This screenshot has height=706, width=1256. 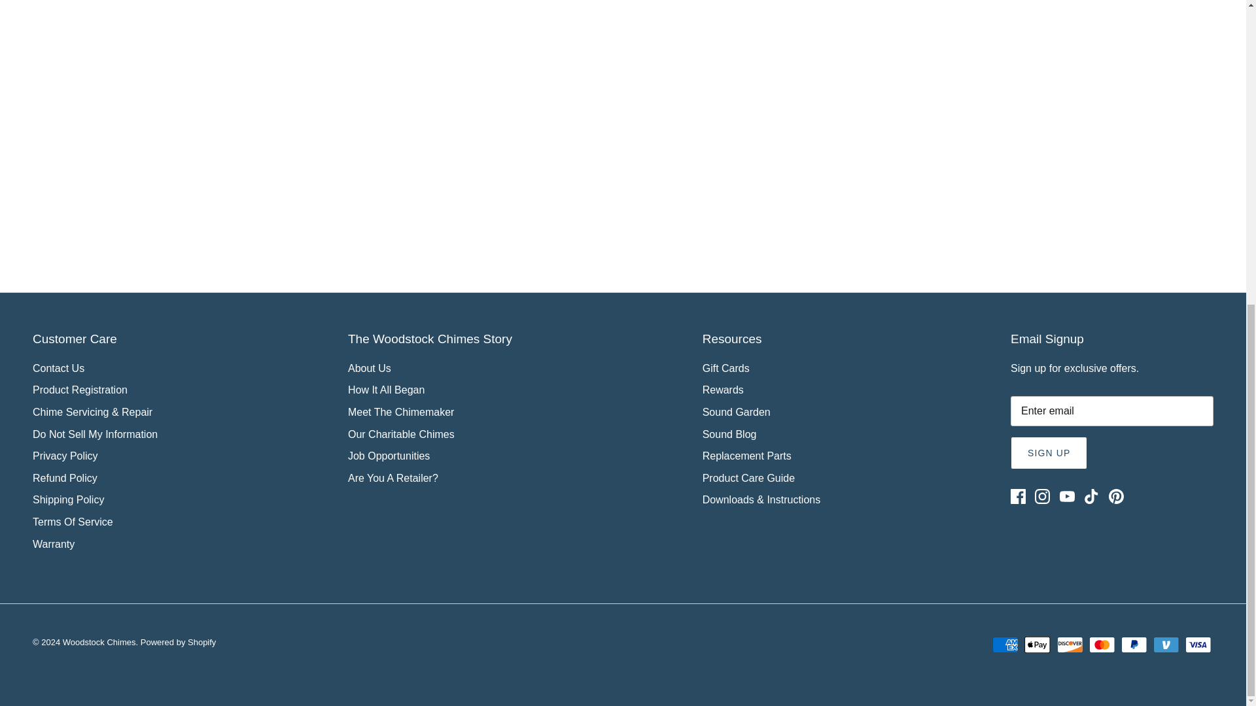 I want to click on Venmo, so click(x=1166, y=645).